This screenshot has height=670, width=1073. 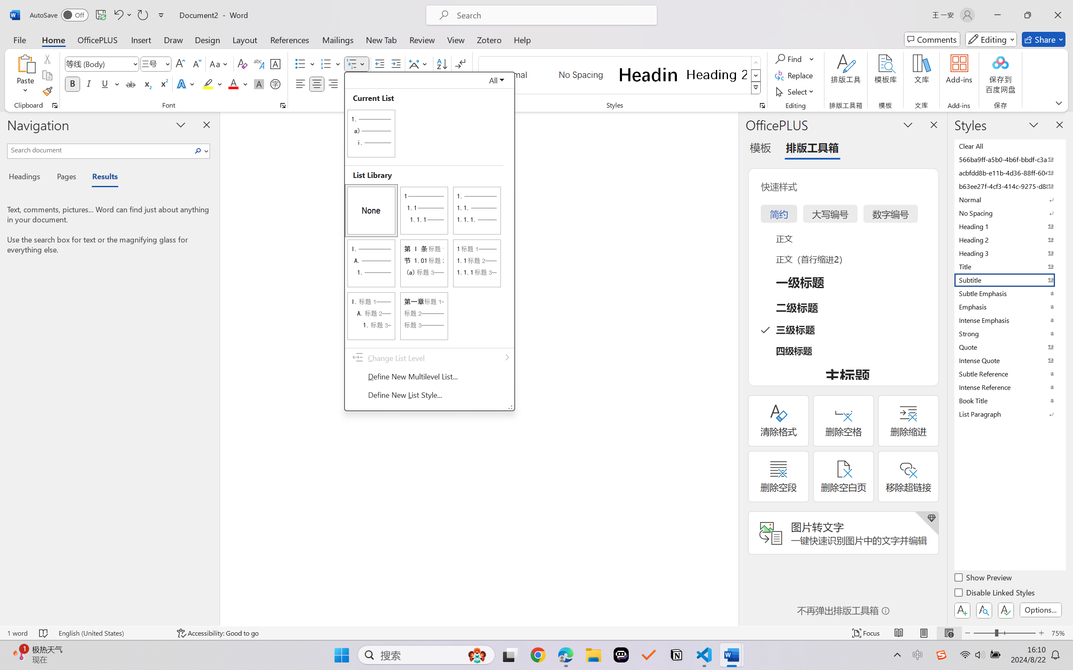 What do you see at coordinates (153, 24) in the screenshot?
I see `test.py` at bounding box center [153, 24].